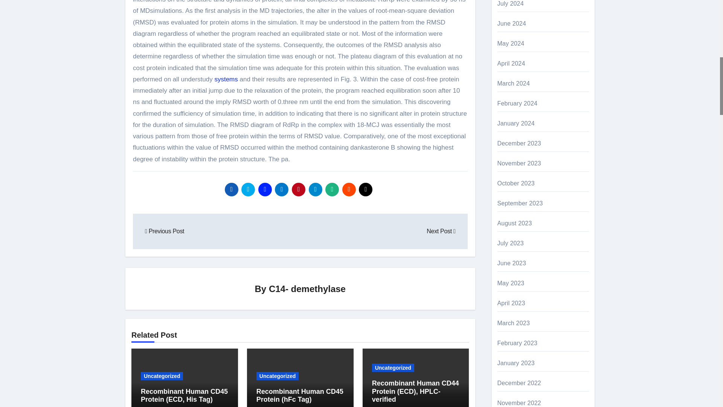 Image resolution: width=723 pixels, height=407 pixels. Describe the element at coordinates (307, 289) in the screenshot. I see `C14- demethylase` at that location.